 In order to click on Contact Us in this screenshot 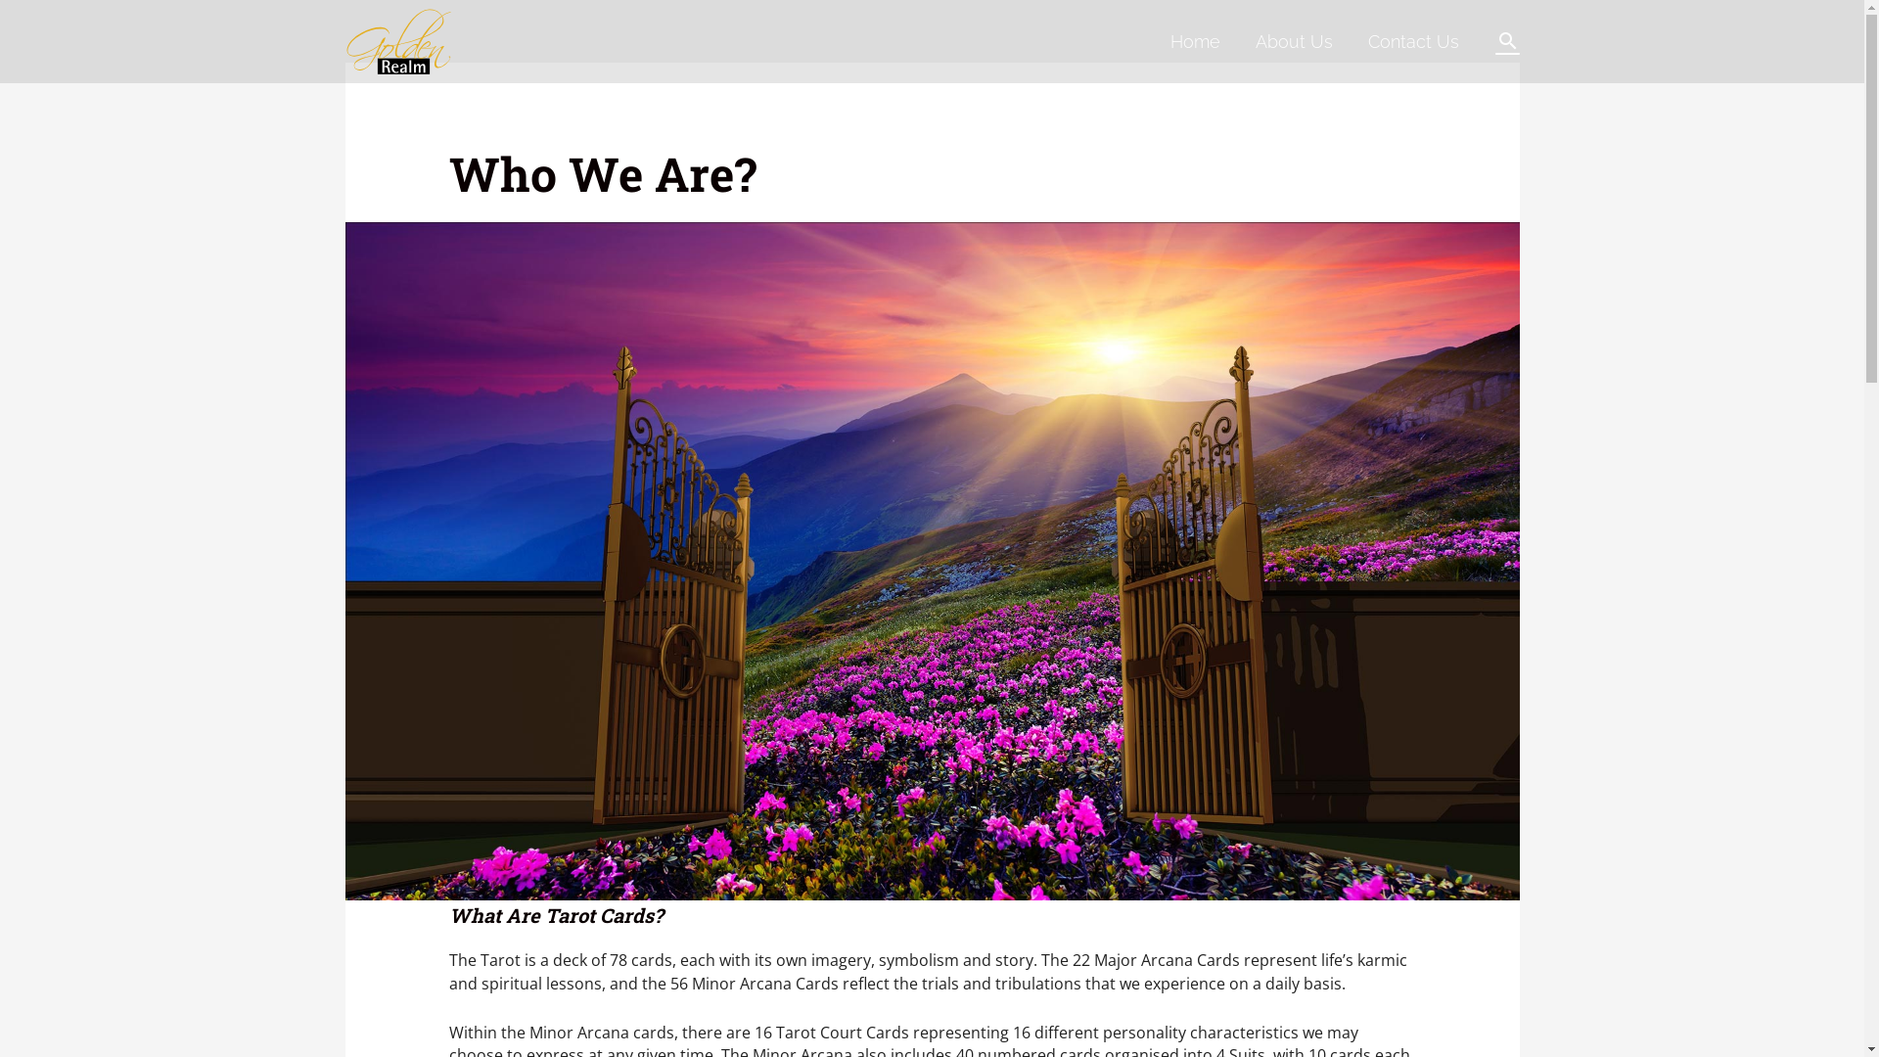, I will do `click(1413, 41)`.